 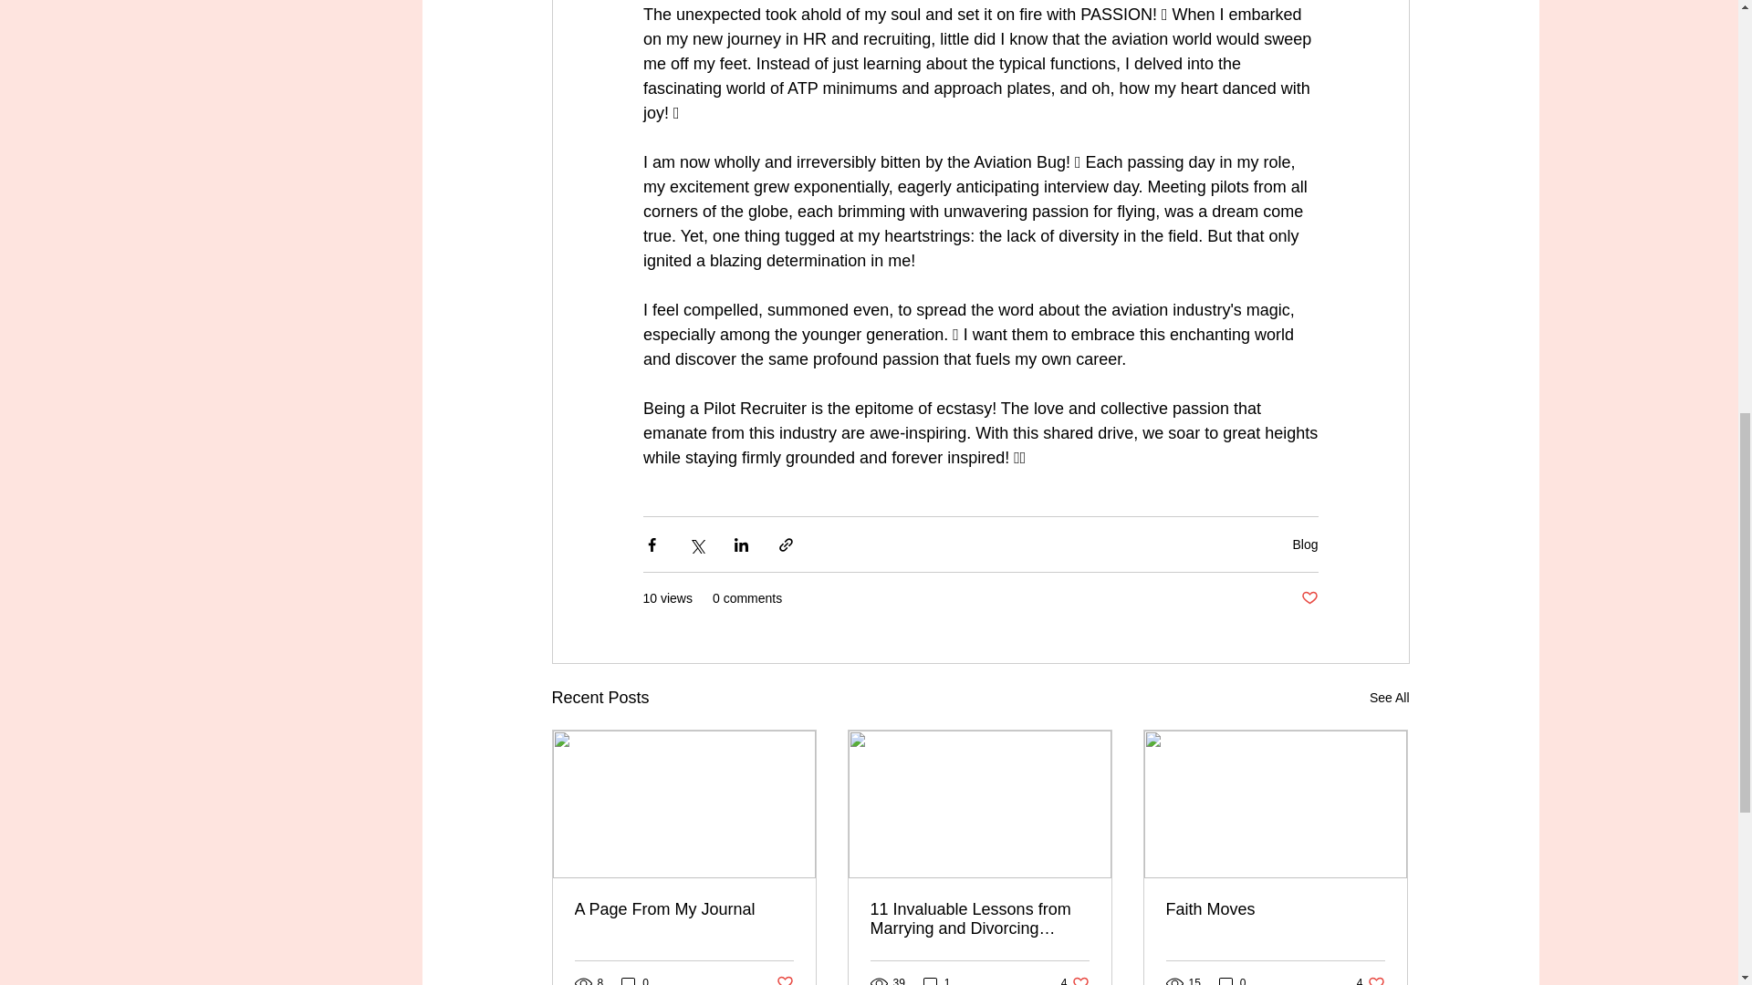 What do you see at coordinates (785, 980) in the screenshot?
I see `Faith Moves` at bounding box center [785, 980].